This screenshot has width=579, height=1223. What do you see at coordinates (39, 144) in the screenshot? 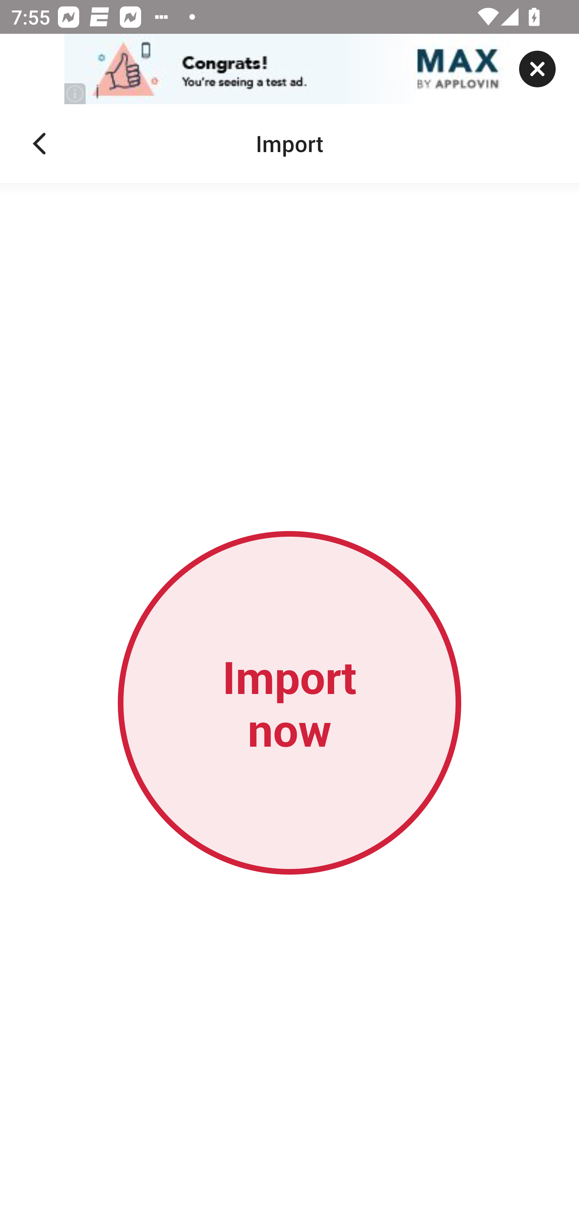
I see `Navigate up` at bounding box center [39, 144].